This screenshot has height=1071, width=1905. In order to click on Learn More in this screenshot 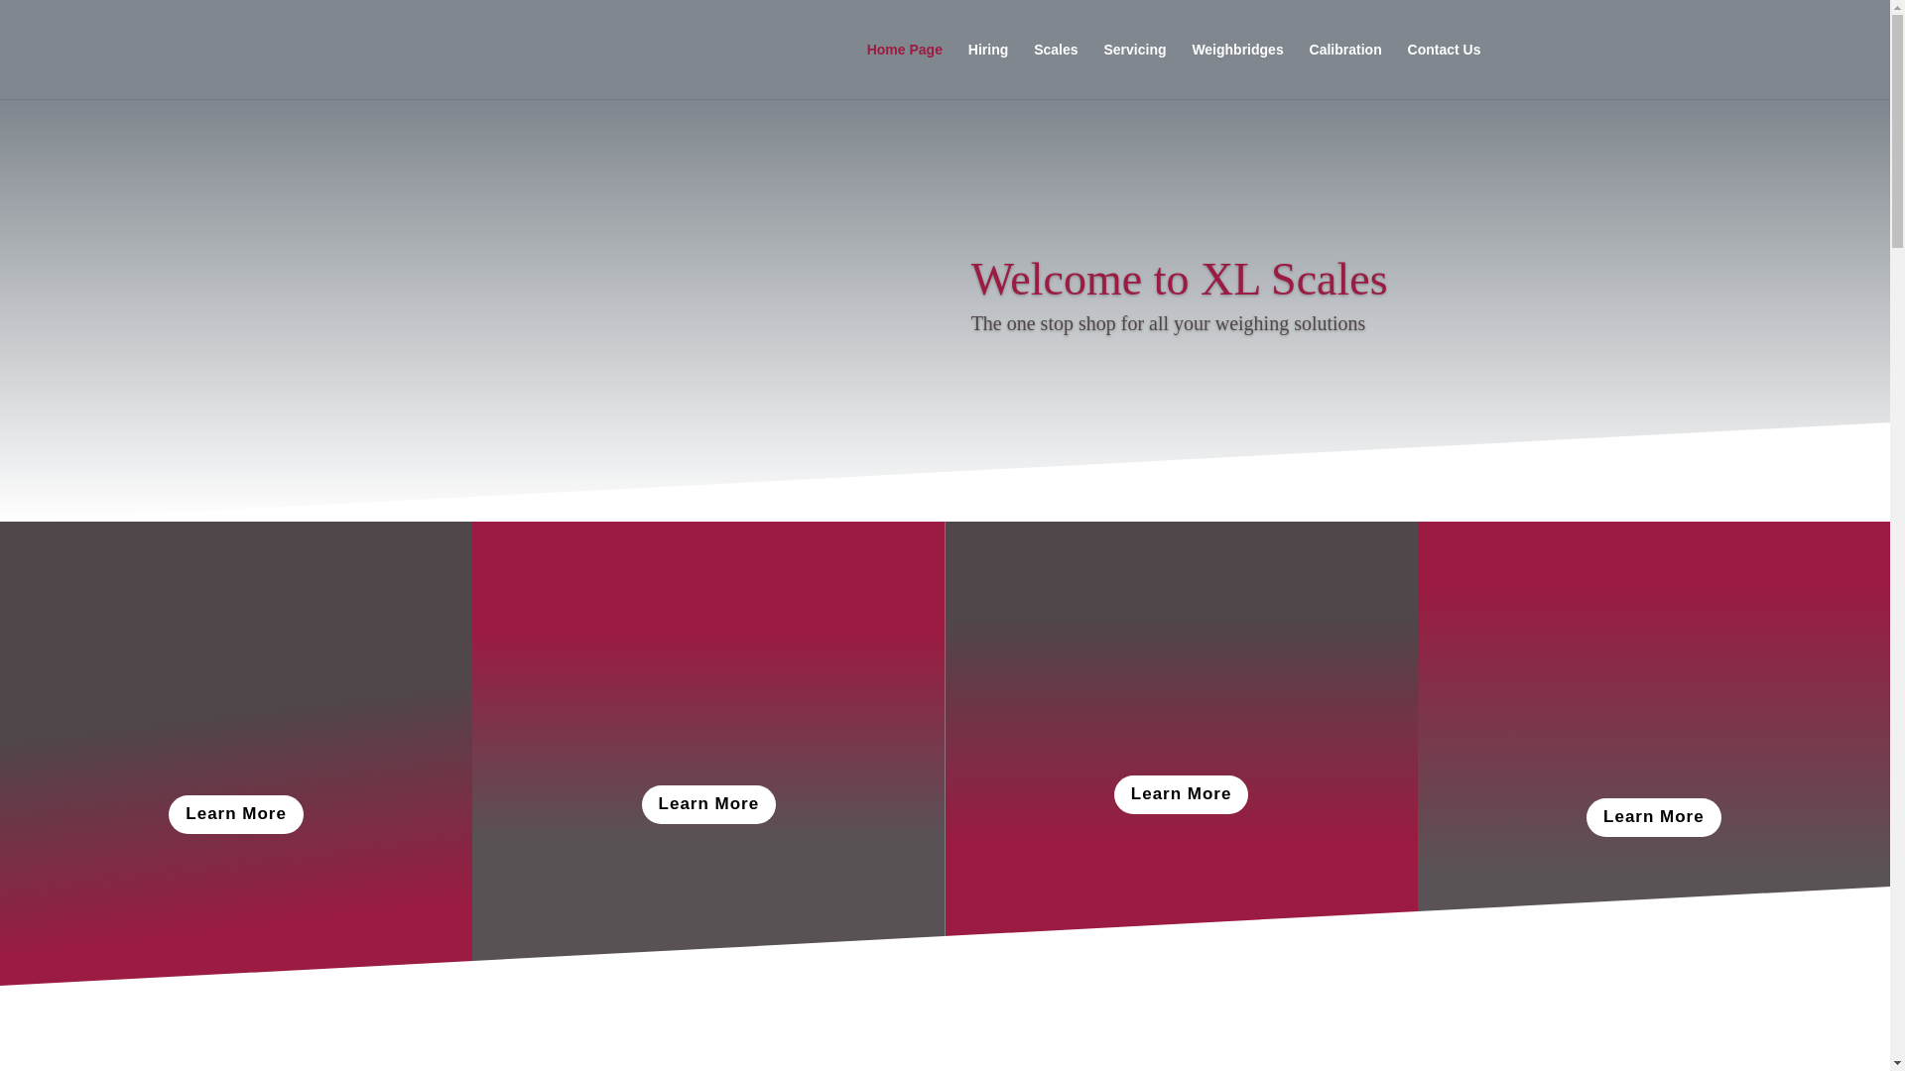, I will do `click(236, 815)`.